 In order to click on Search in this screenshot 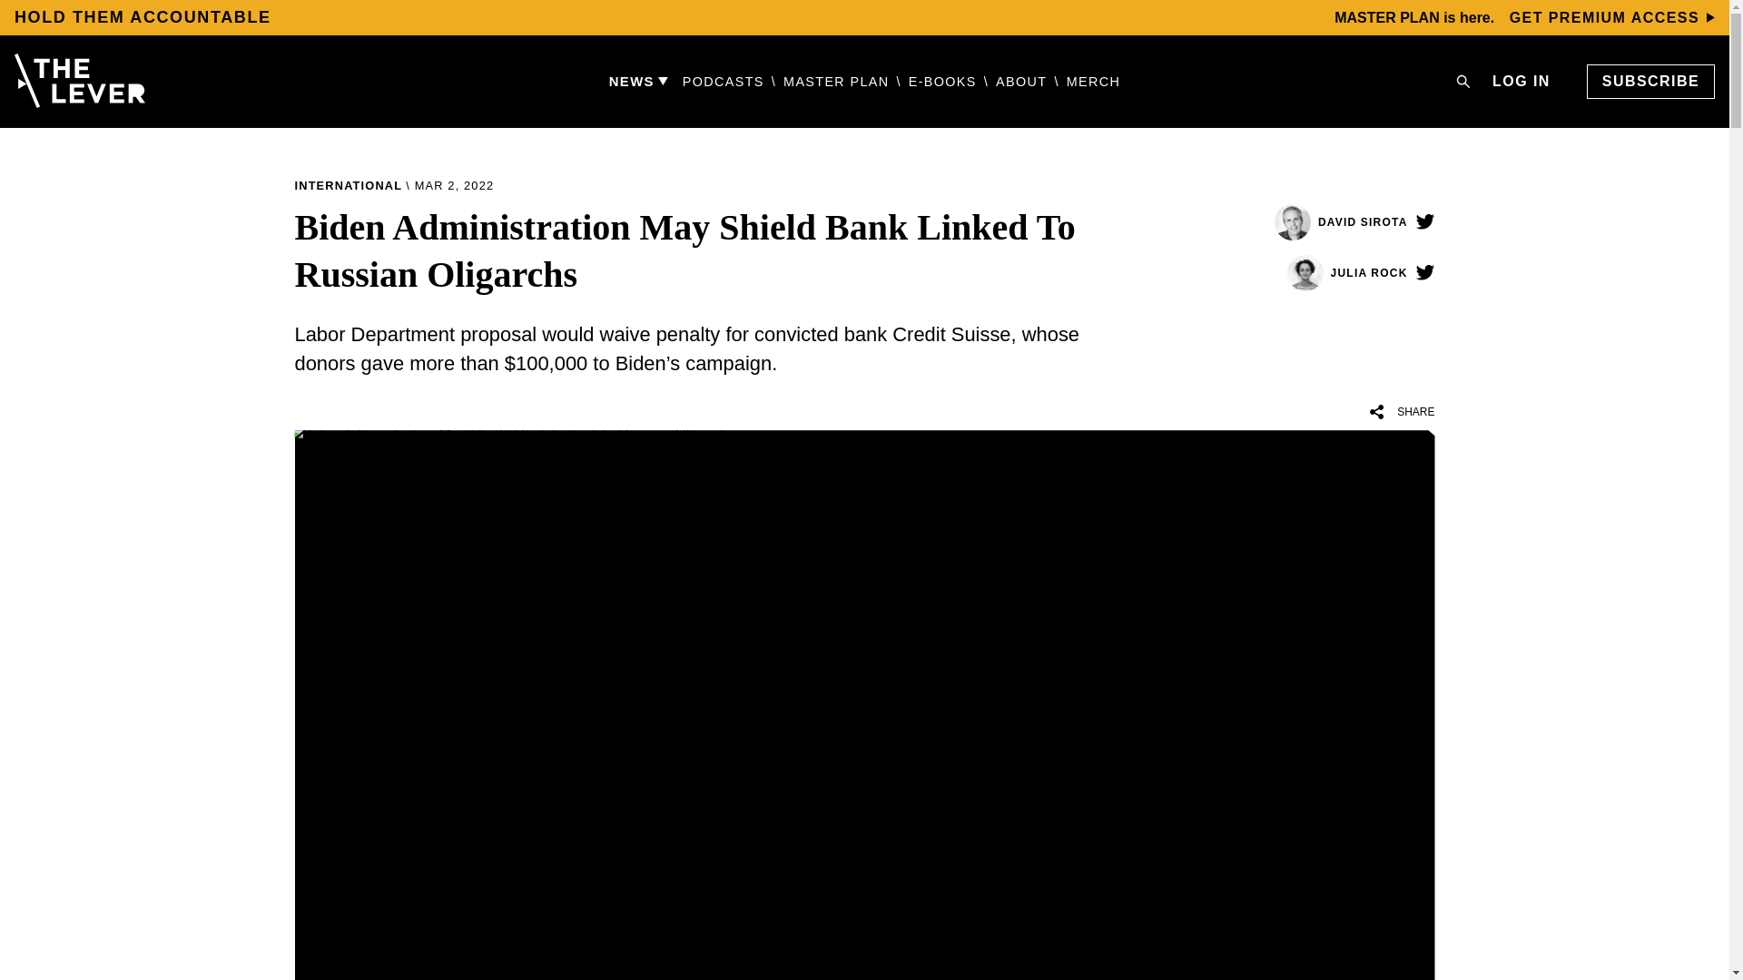, I will do `click(1463, 82)`.